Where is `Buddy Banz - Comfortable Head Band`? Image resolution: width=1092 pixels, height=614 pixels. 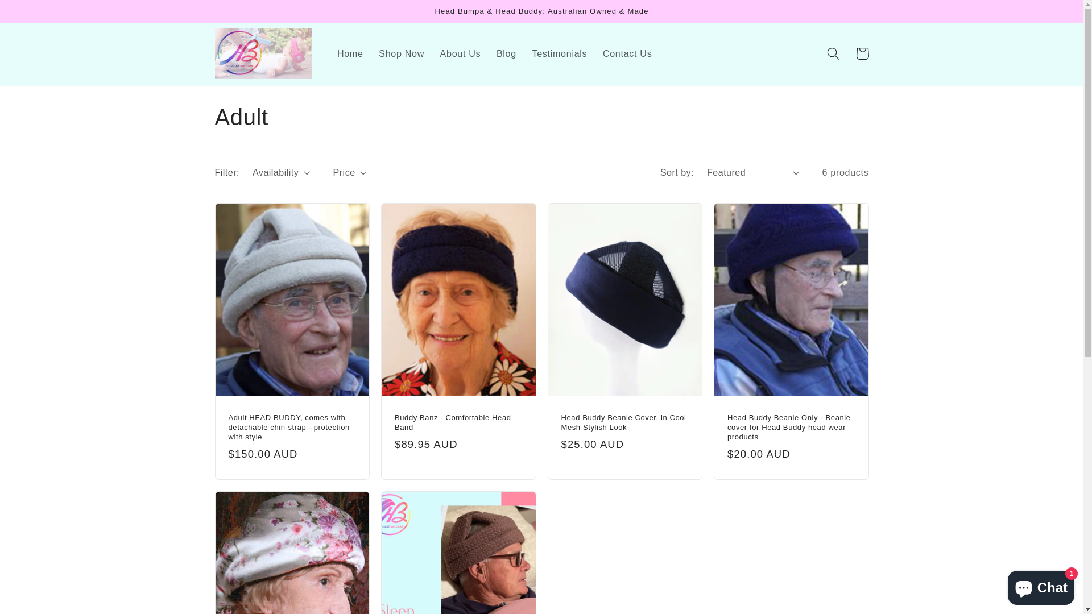
Buddy Banz - Comfortable Head Band is located at coordinates (458, 423).